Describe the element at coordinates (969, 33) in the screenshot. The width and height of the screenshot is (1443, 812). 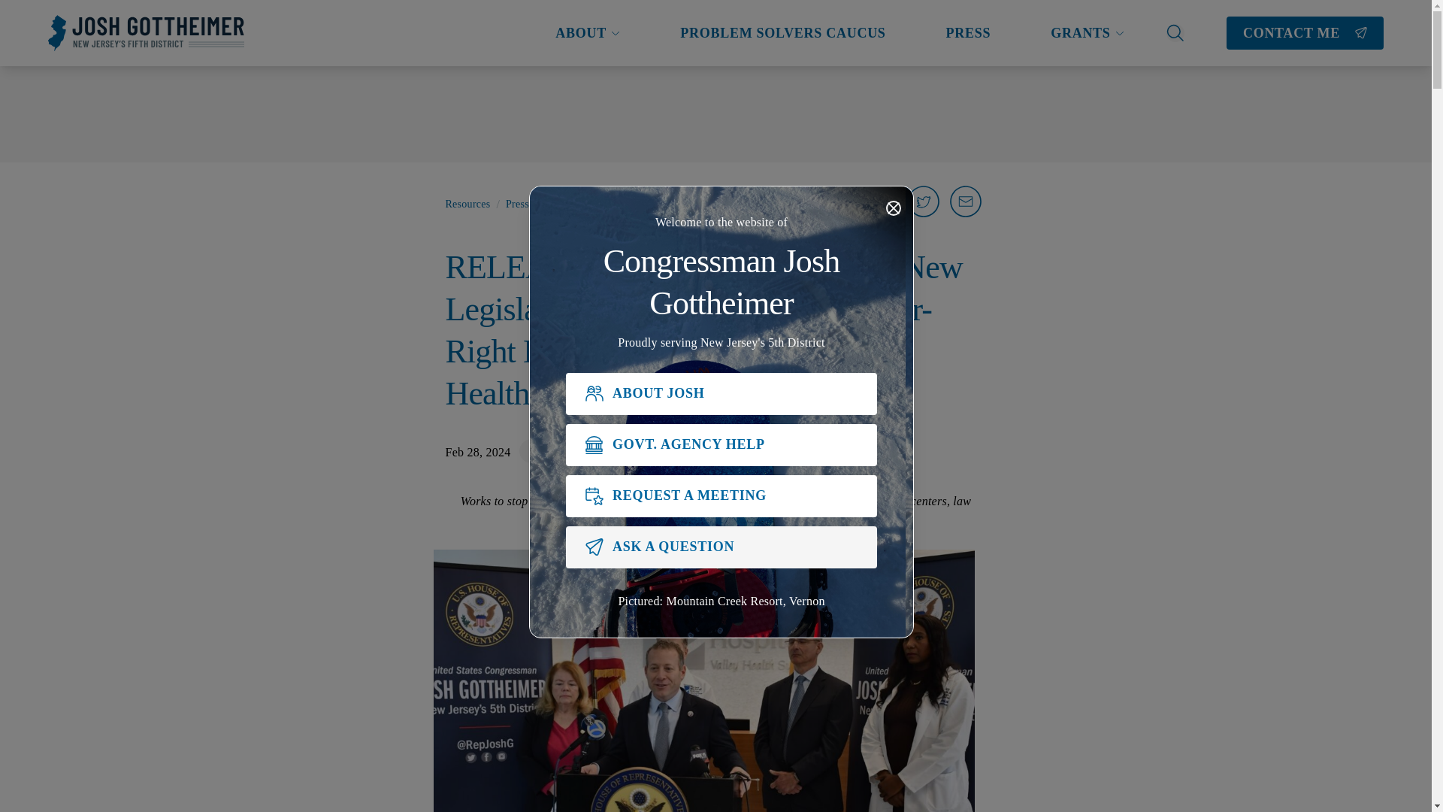
I see `PRESS` at that location.